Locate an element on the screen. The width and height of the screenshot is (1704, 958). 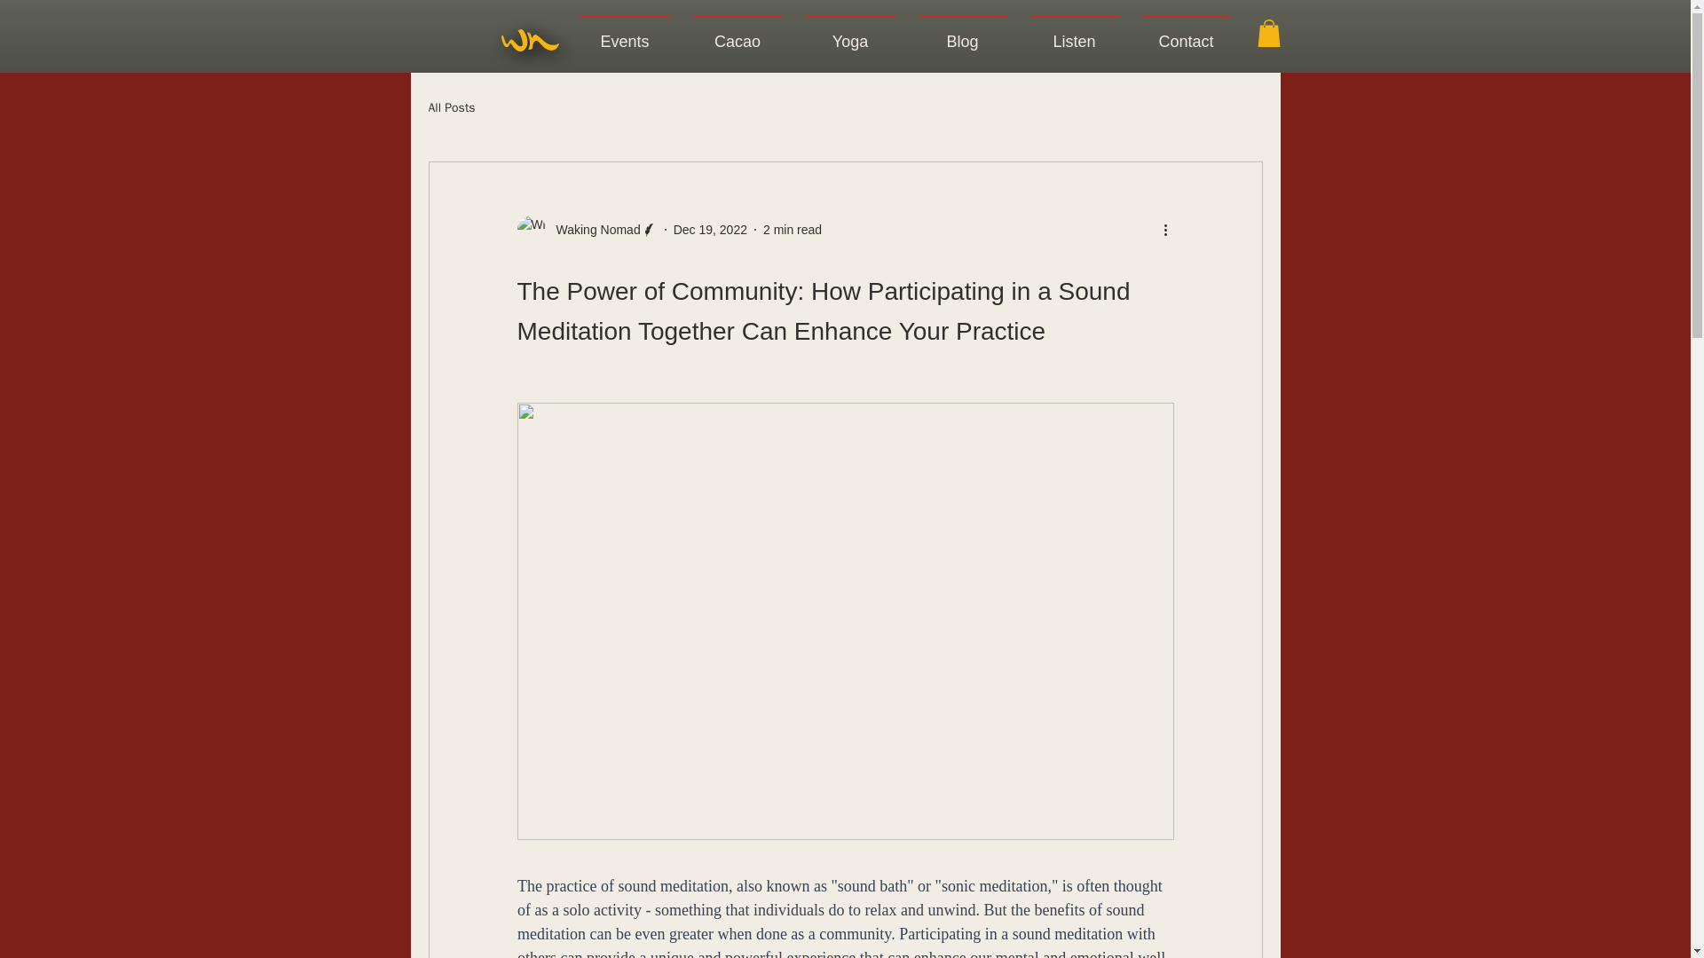
Waking Nomad is located at coordinates (593, 231).